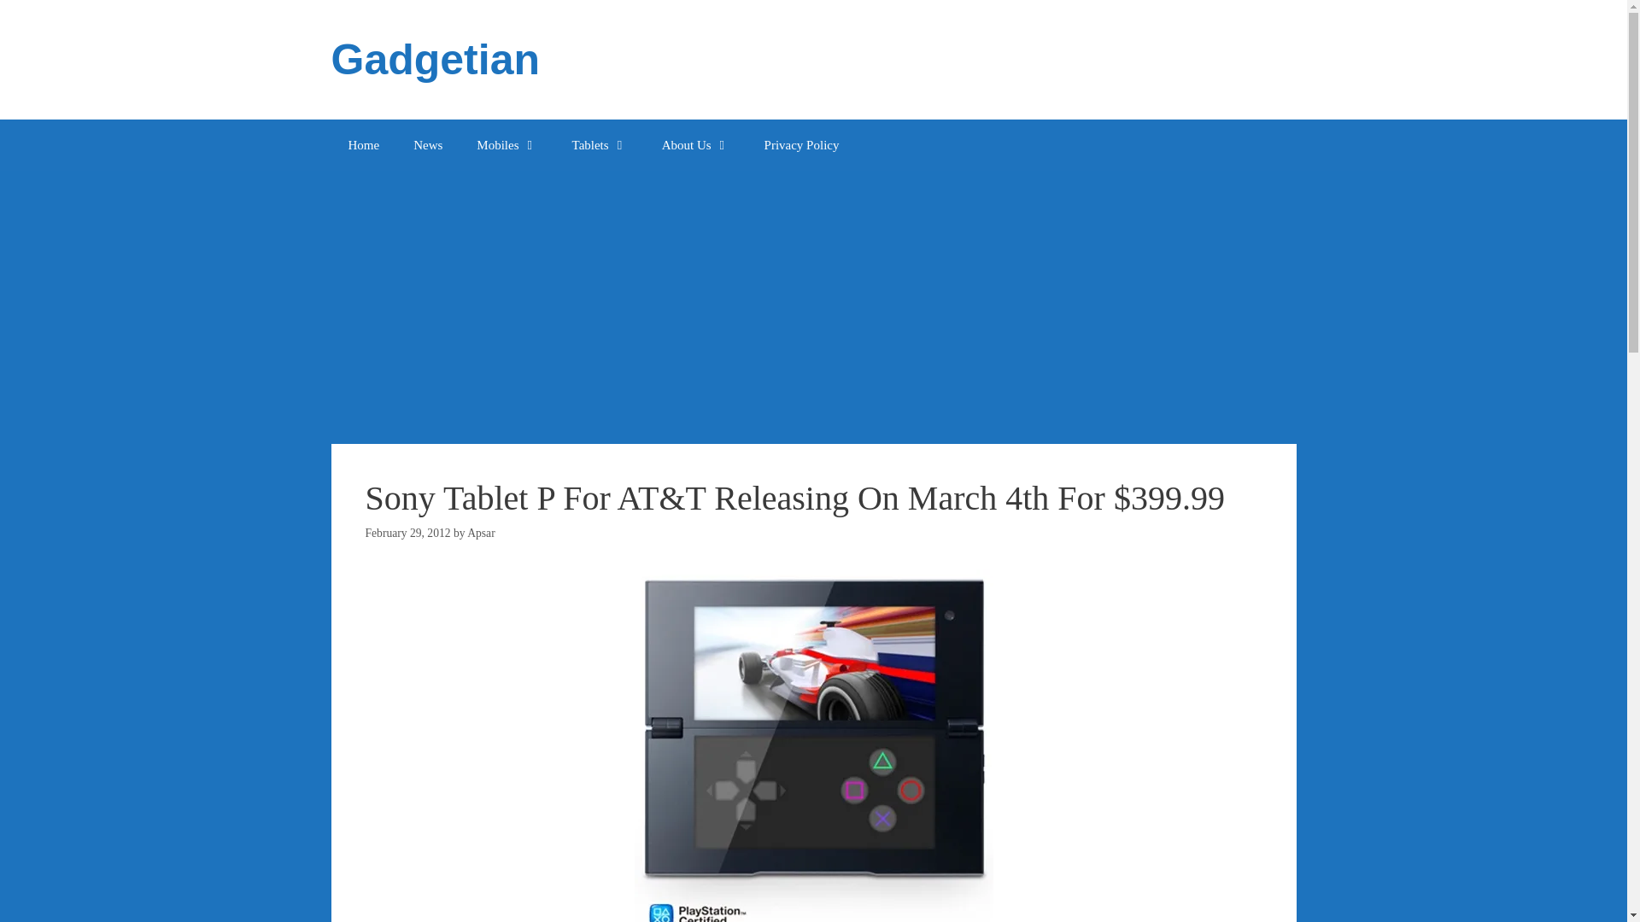 This screenshot has width=1640, height=922. What do you see at coordinates (481, 533) in the screenshot?
I see `Apsar` at bounding box center [481, 533].